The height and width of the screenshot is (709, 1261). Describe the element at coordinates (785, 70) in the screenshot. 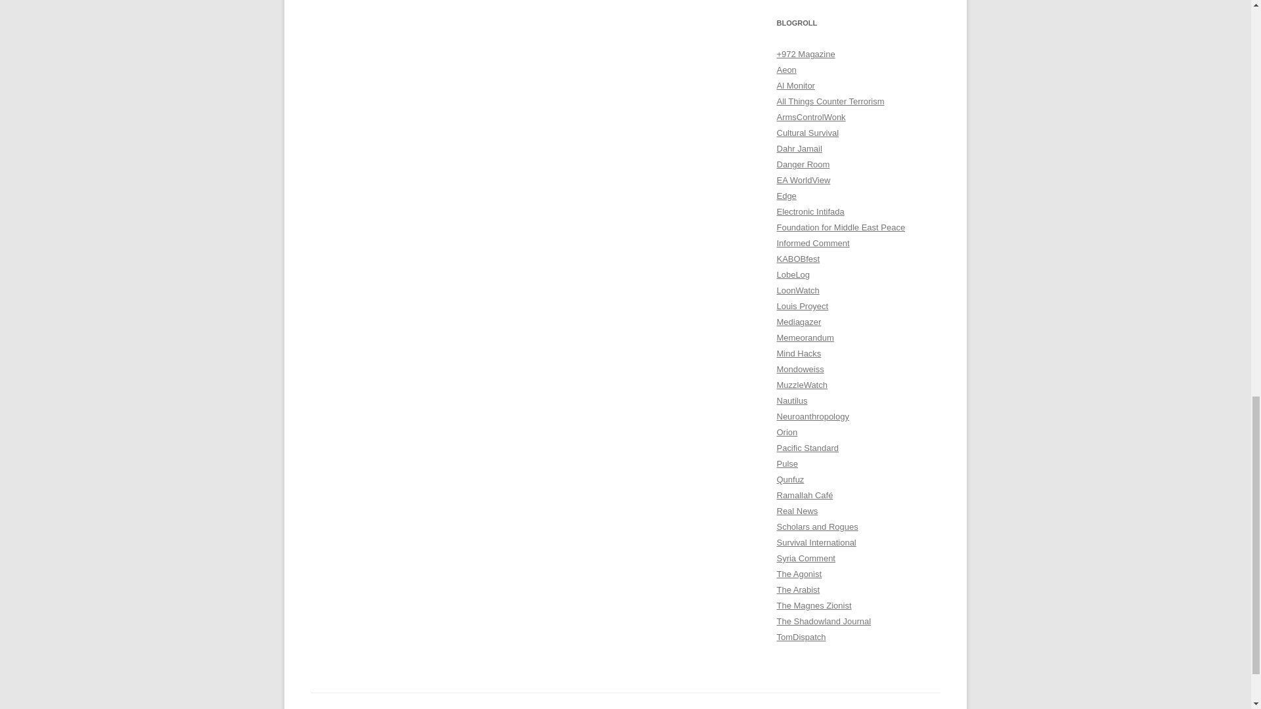

I see `Aeon` at that location.